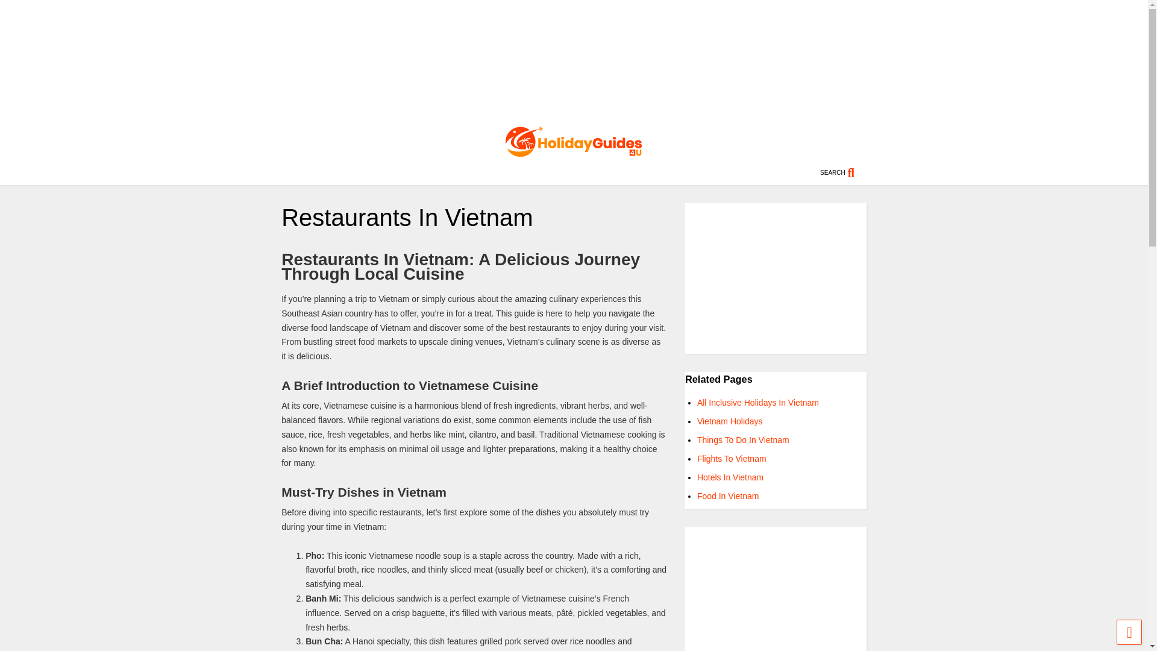 This screenshot has width=1157, height=651. I want to click on Holiday Guides 4 U, so click(574, 151).